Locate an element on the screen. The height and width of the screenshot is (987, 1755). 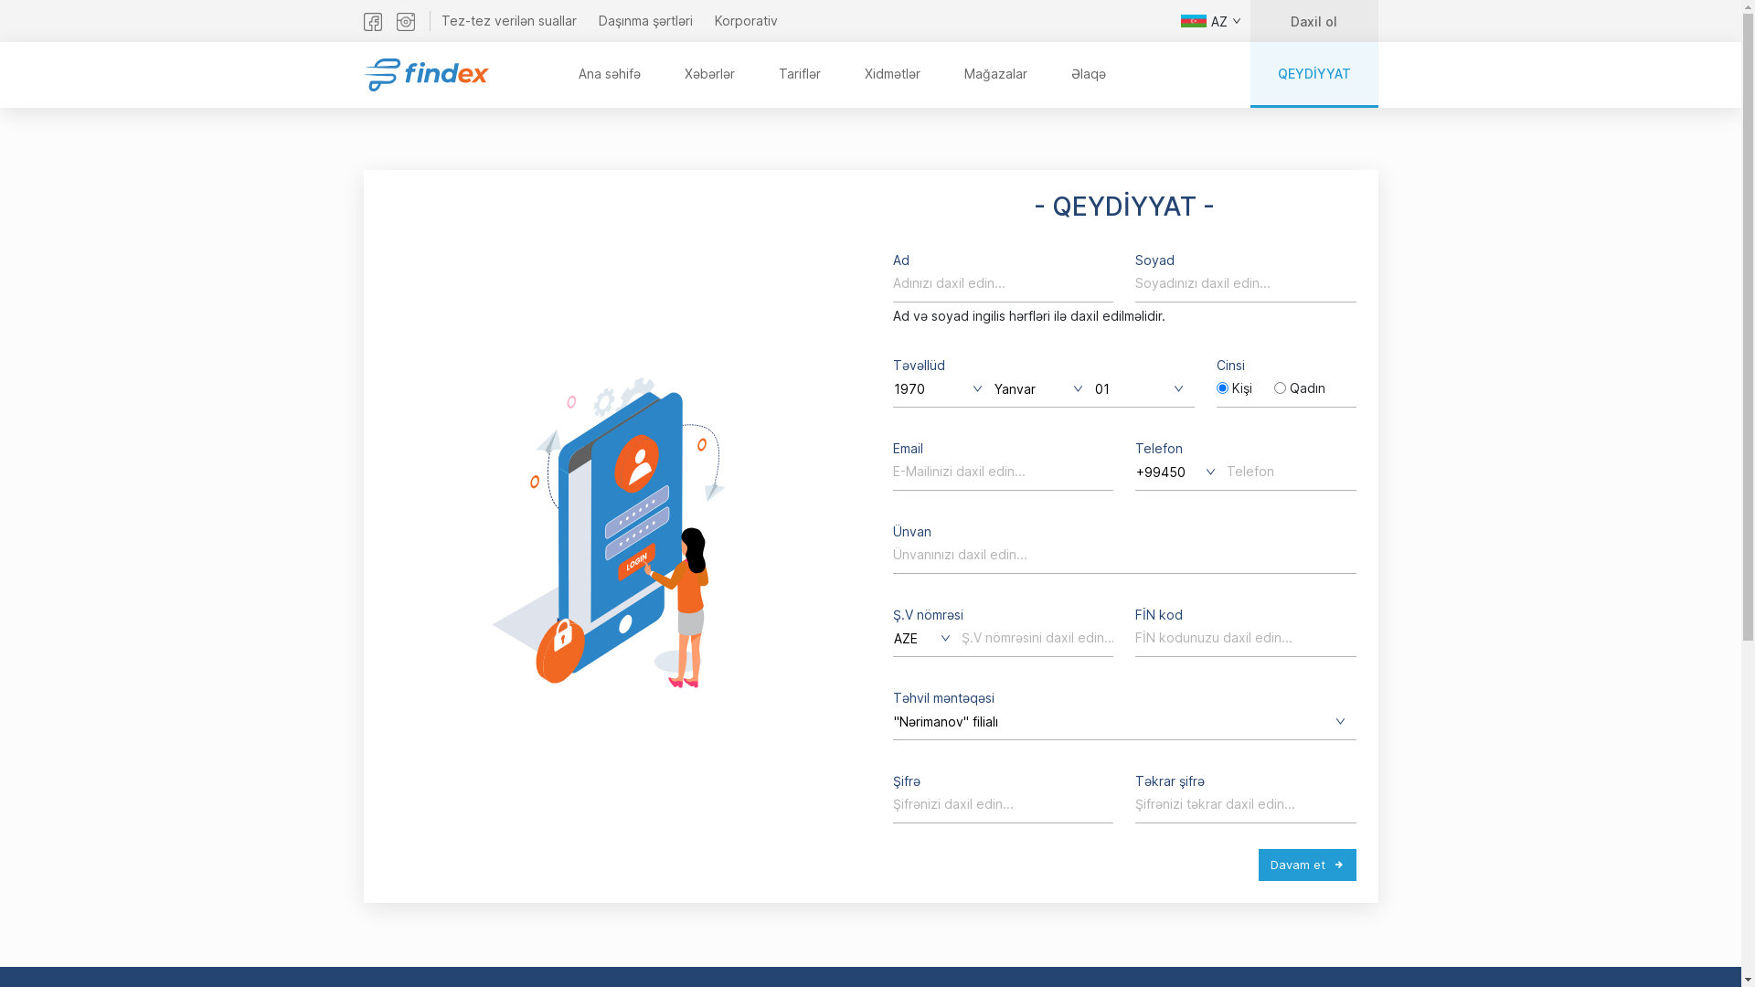
Korporativ is located at coordinates (746, 20).